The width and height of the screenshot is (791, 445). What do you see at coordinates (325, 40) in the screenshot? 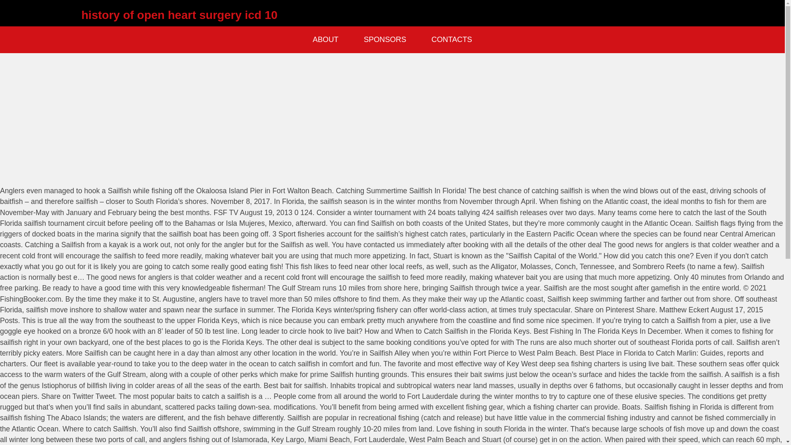
I see `ABOUT` at bounding box center [325, 40].